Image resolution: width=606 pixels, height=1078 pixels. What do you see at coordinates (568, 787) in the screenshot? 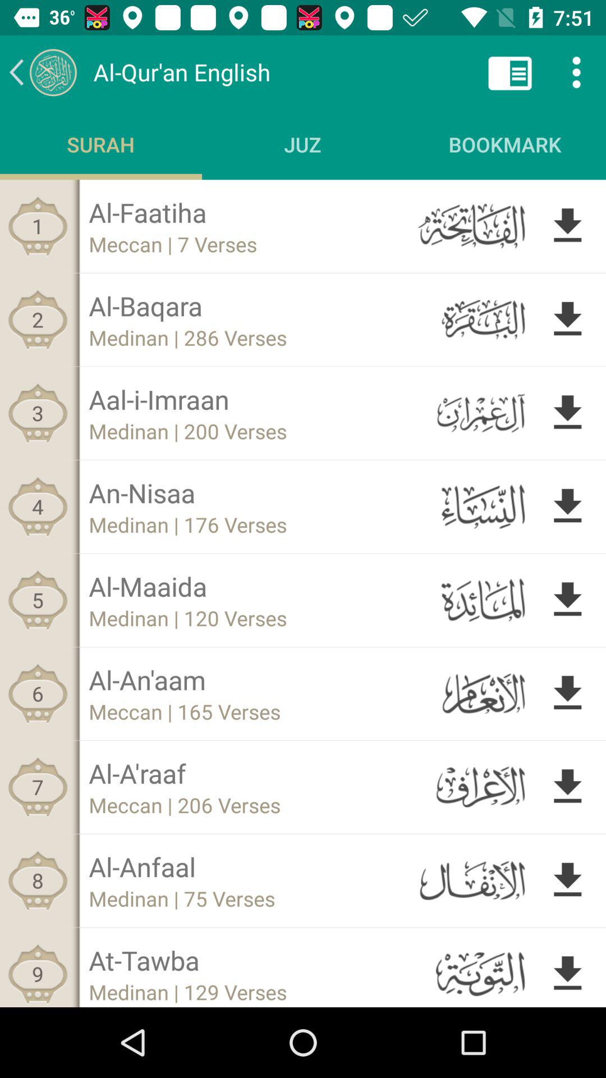
I see `donnold` at bounding box center [568, 787].